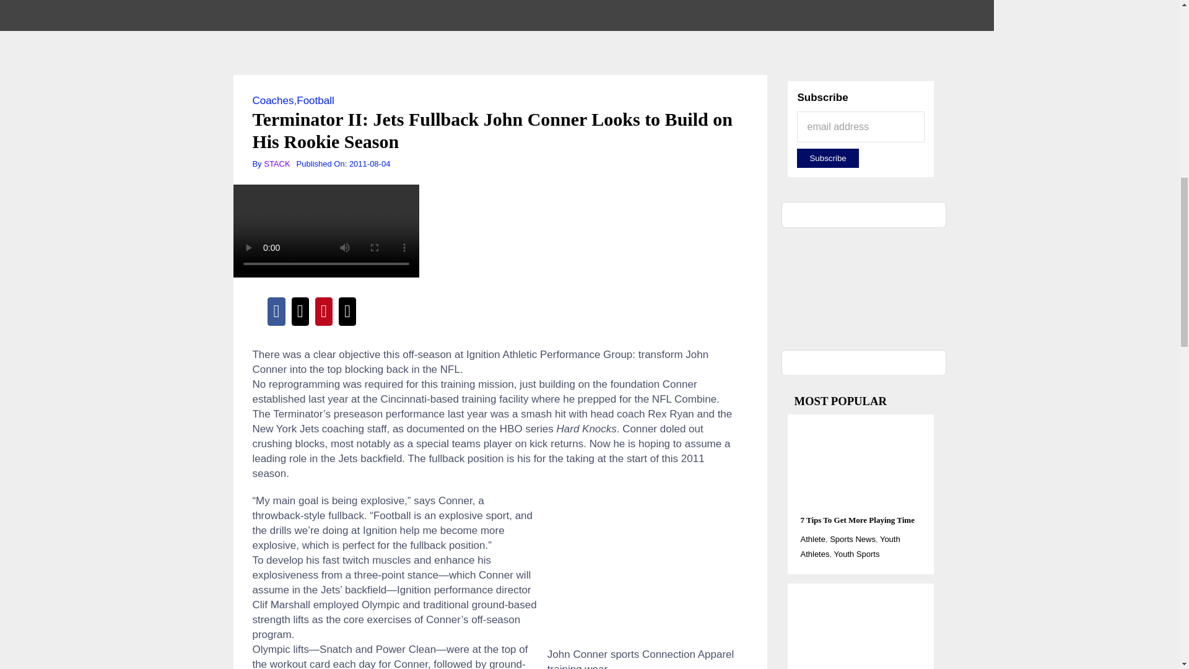 Image resolution: width=1189 pixels, height=669 pixels. I want to click on Coaches, so click(272, 100).